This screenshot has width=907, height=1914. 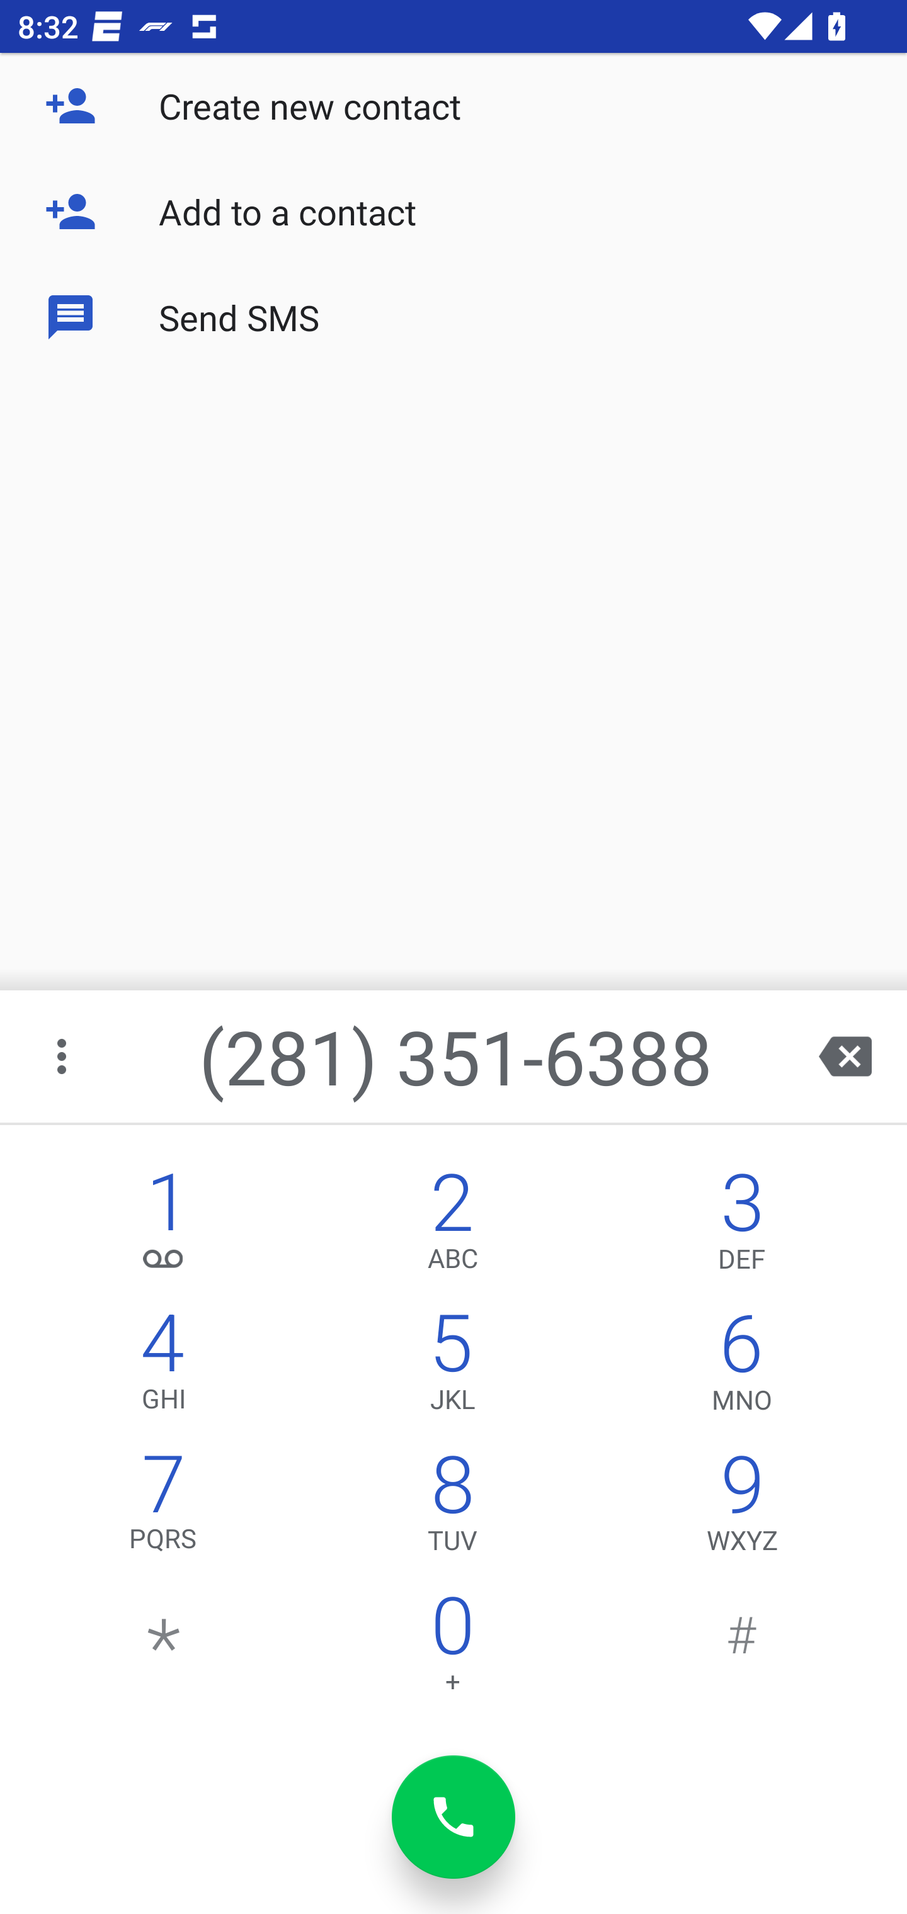 I want to click on Create new contact, so click(x=453, y=106).